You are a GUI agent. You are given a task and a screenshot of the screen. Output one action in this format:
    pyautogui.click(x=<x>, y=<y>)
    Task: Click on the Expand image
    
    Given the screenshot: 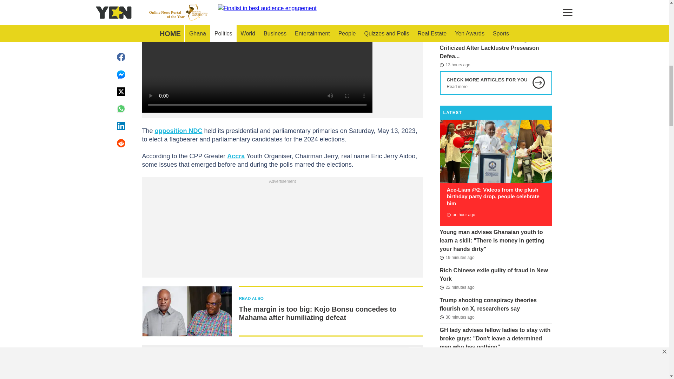 What is the action you would take?
    pyautogui.click(x=414, y=353)
    